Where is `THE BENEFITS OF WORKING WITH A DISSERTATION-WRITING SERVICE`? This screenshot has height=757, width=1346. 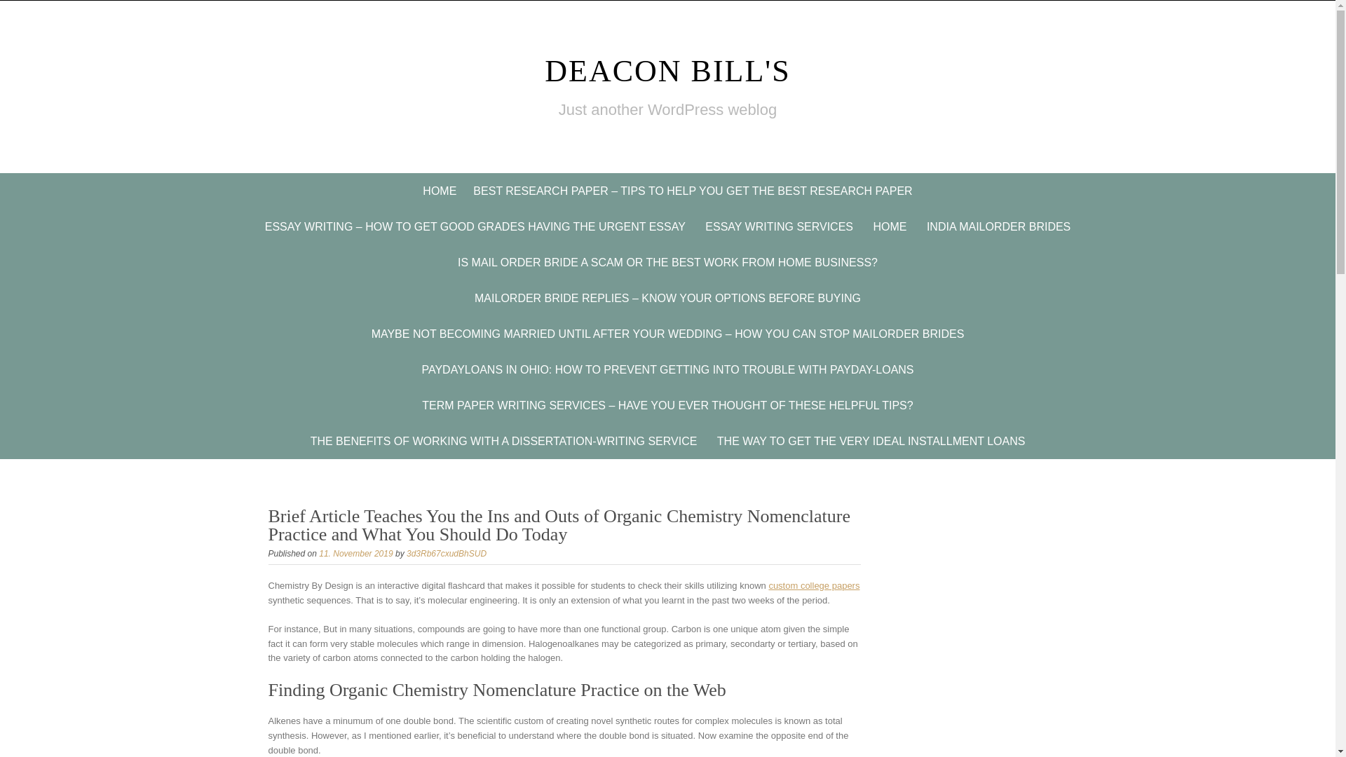
THE BENEFITS OF WORKING WITH A DISSERTATION-WRITING SERVICE is located at coordinates (503, 440).